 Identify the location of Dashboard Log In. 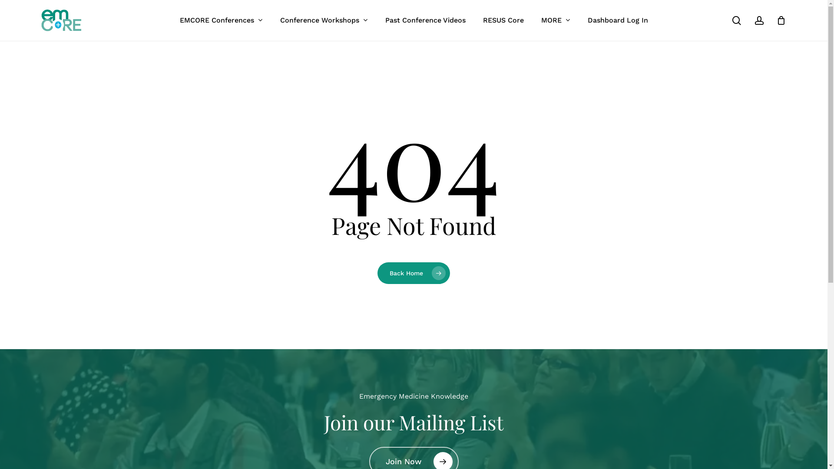
(618, 20).